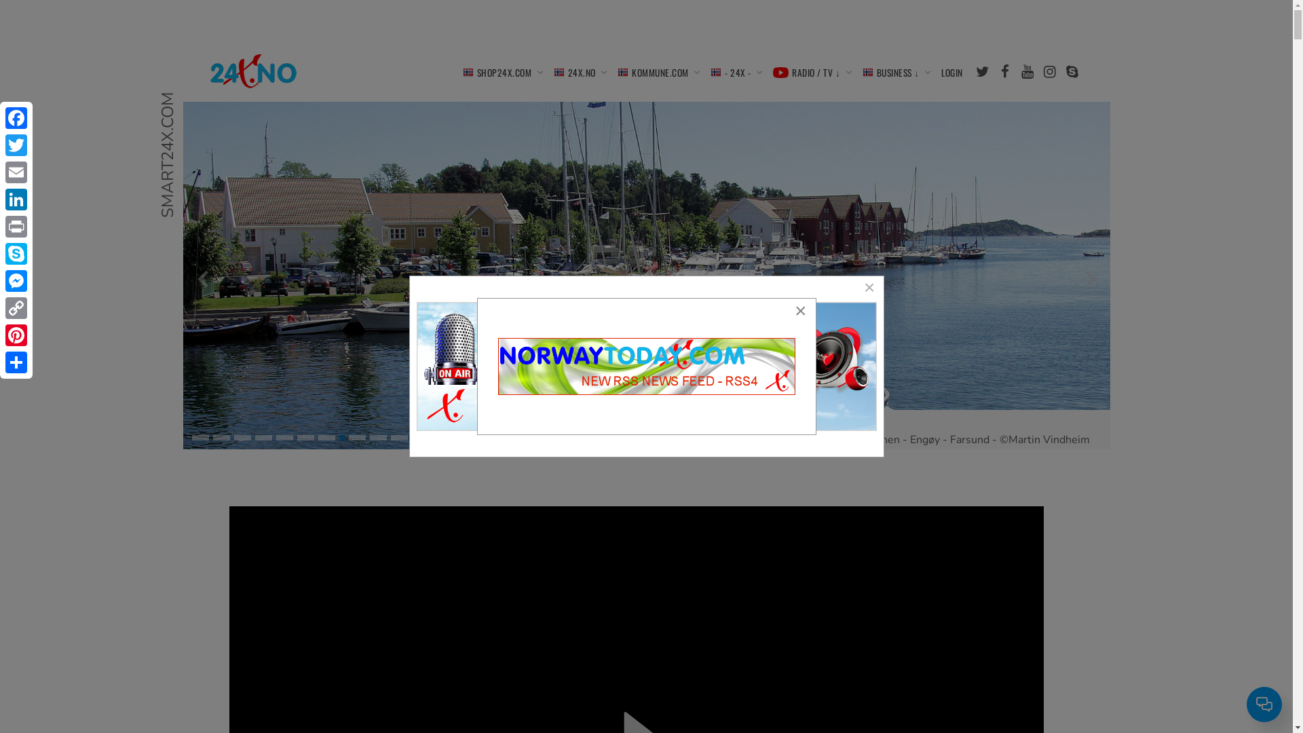 The width and height of the screenshot is (1303, 733). I want to click on Copy Link, so click(16, 308).